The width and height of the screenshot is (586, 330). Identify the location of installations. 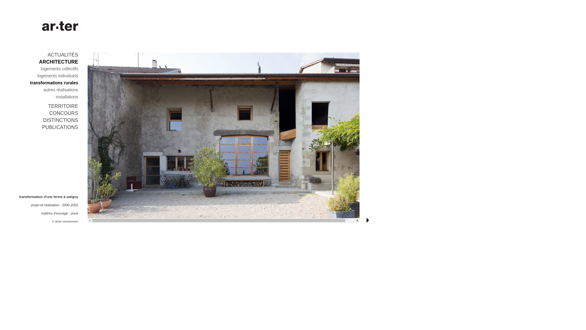
(67, 97).